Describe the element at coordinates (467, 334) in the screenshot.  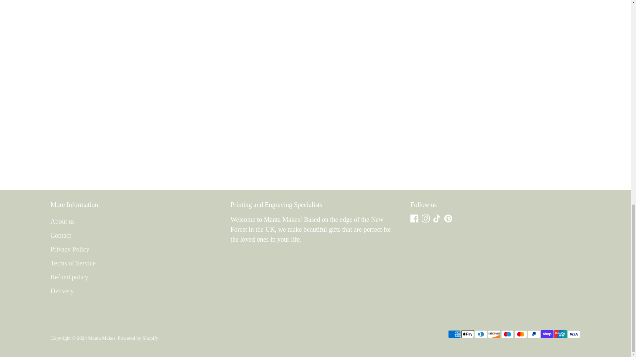
I see `Apple Pay` at that location.